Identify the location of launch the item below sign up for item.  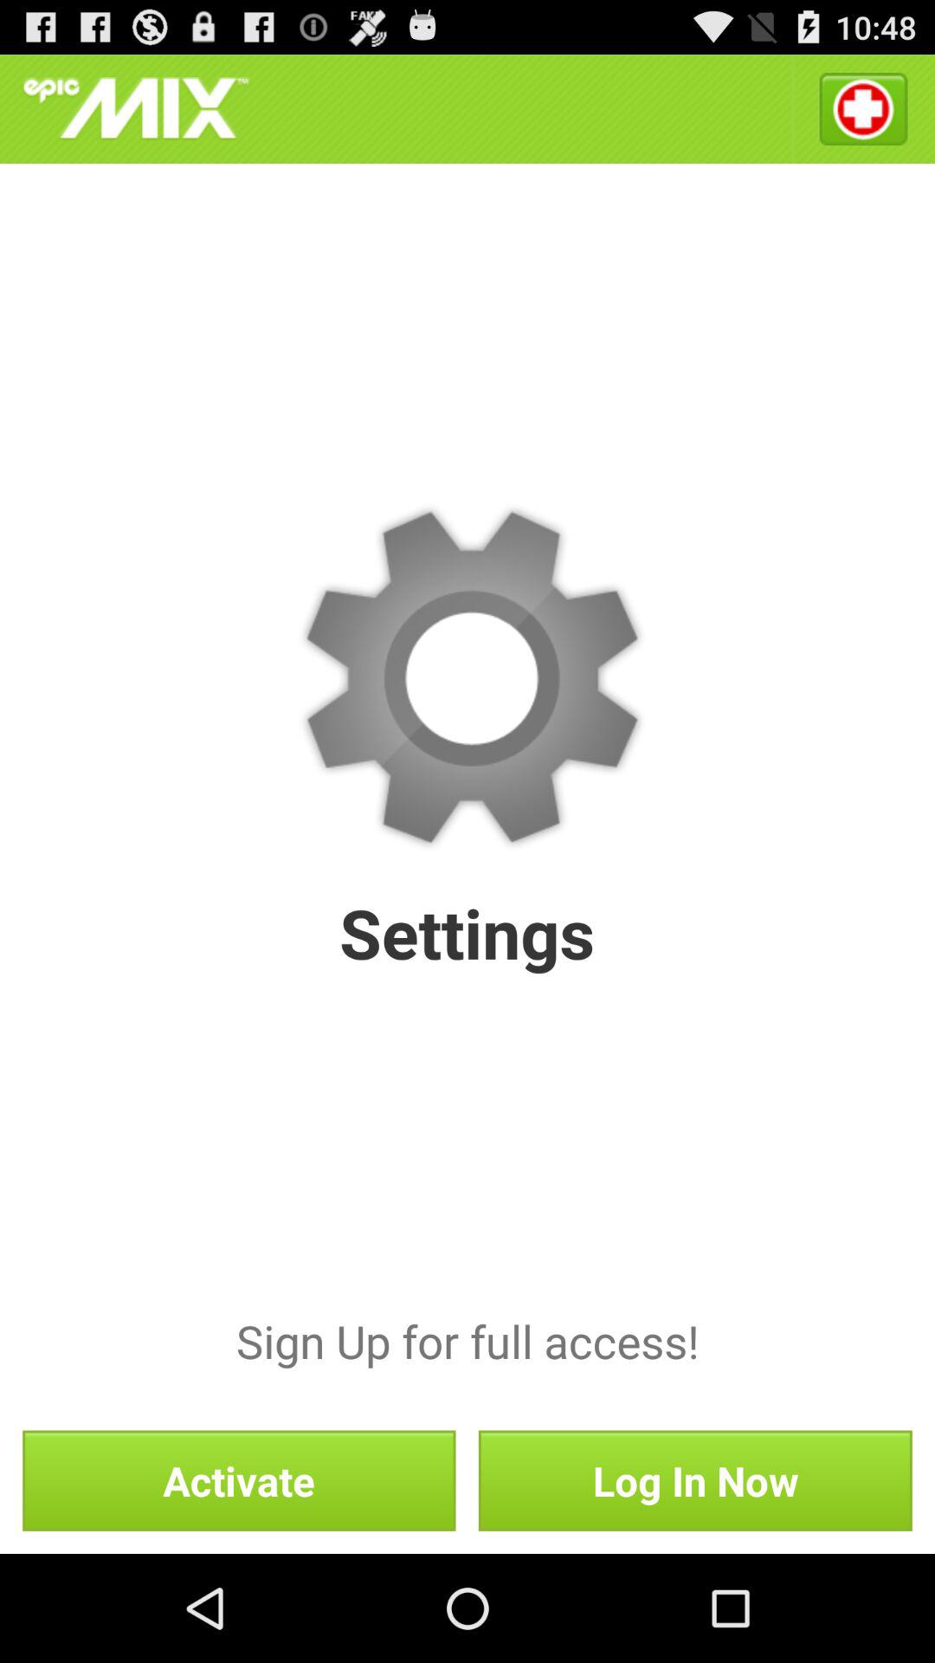
(694, 1480).